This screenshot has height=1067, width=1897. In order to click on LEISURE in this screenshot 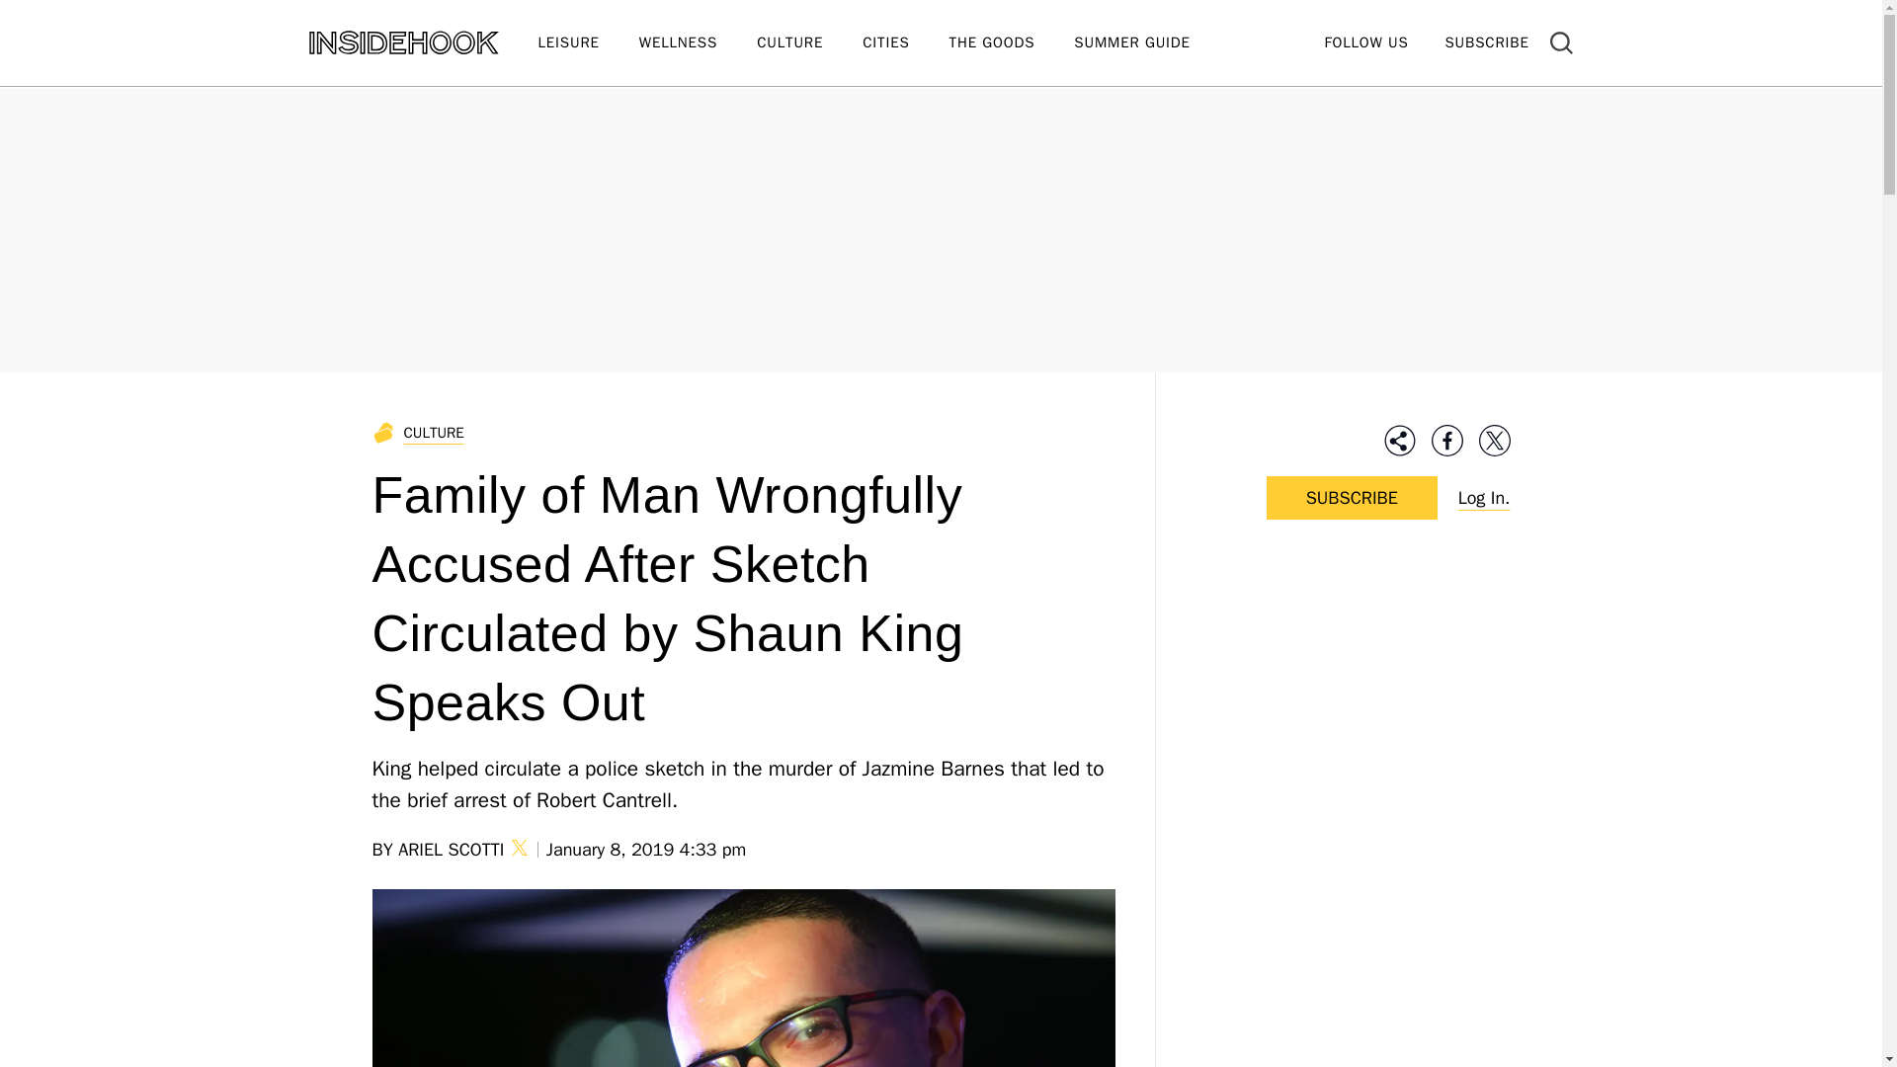, I will do `click(587, 43)`.